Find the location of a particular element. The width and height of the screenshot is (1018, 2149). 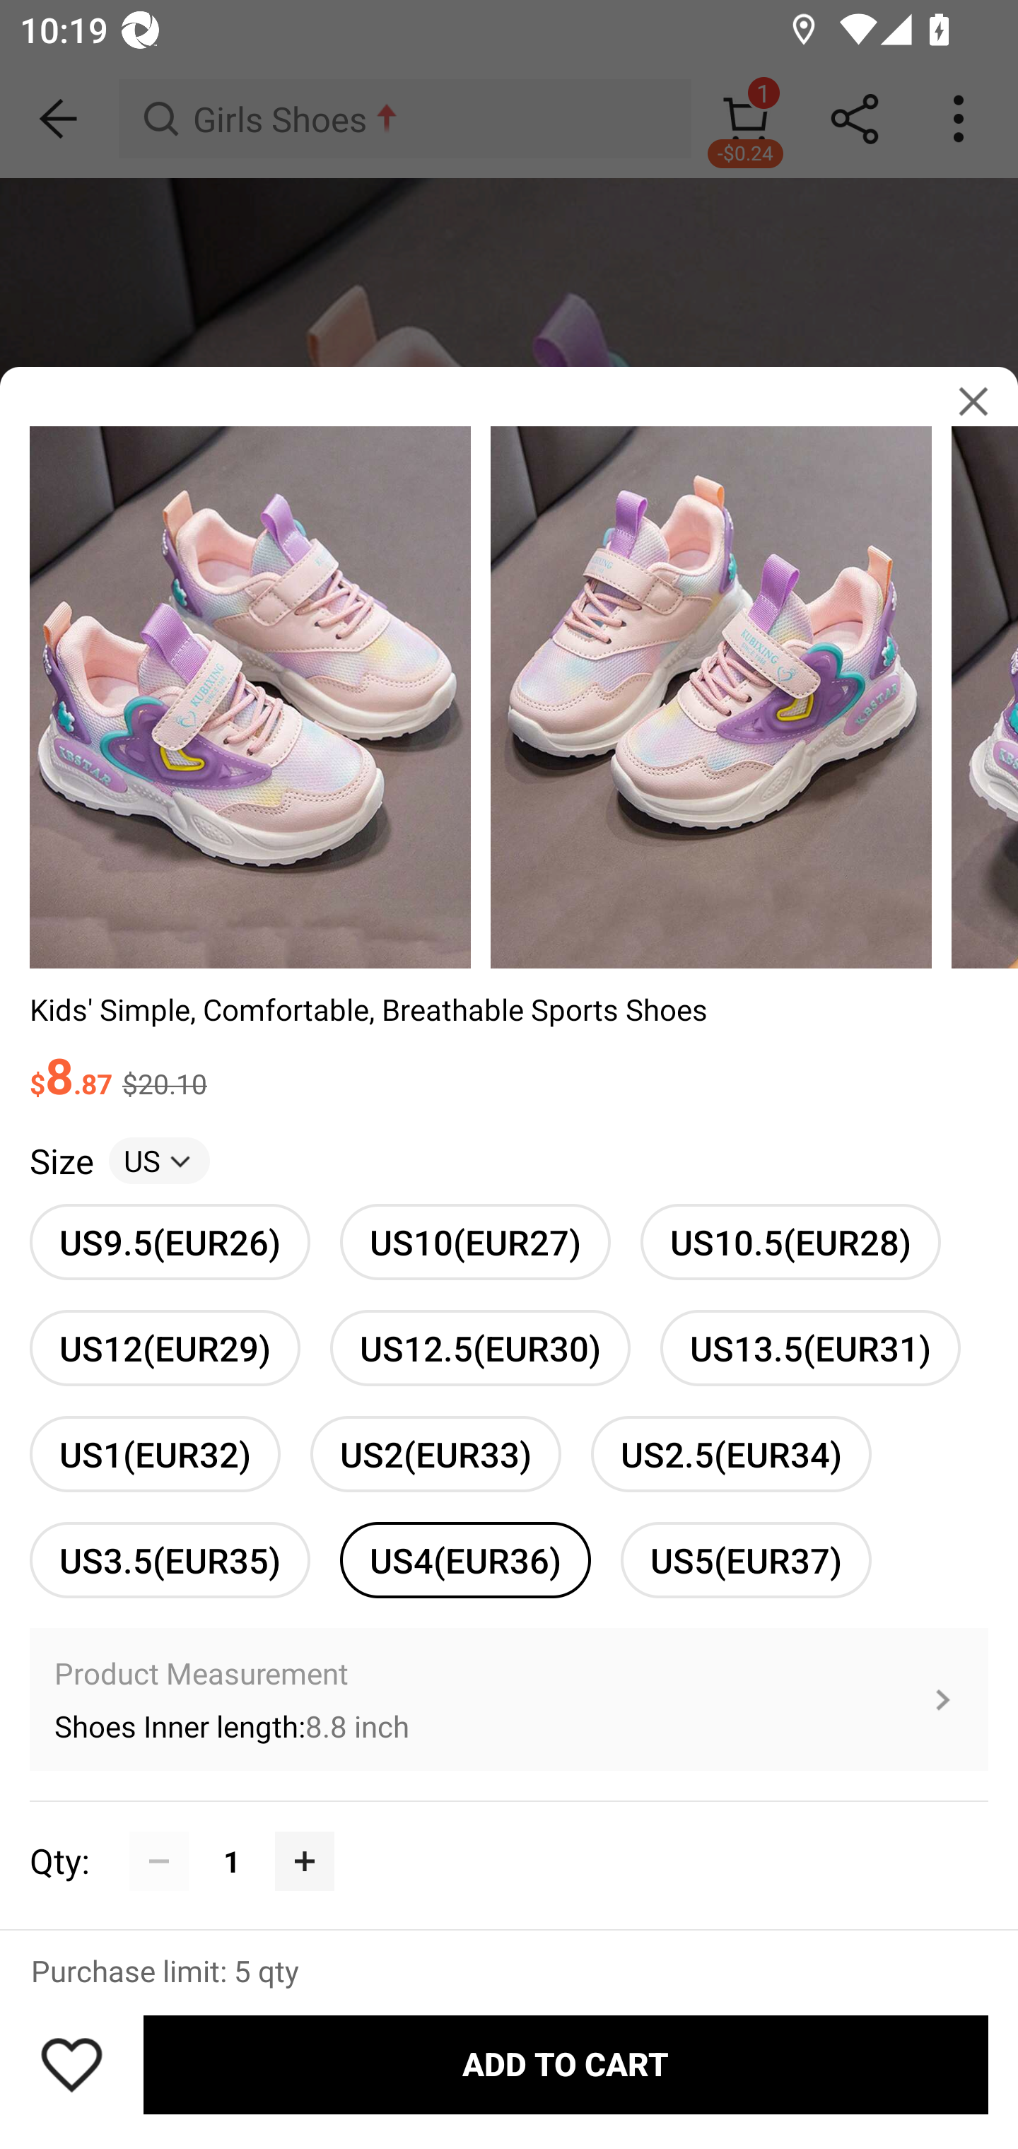

Product Measurement Shoes Inner length:8.8 inch is located at coordinates (509, 1699).